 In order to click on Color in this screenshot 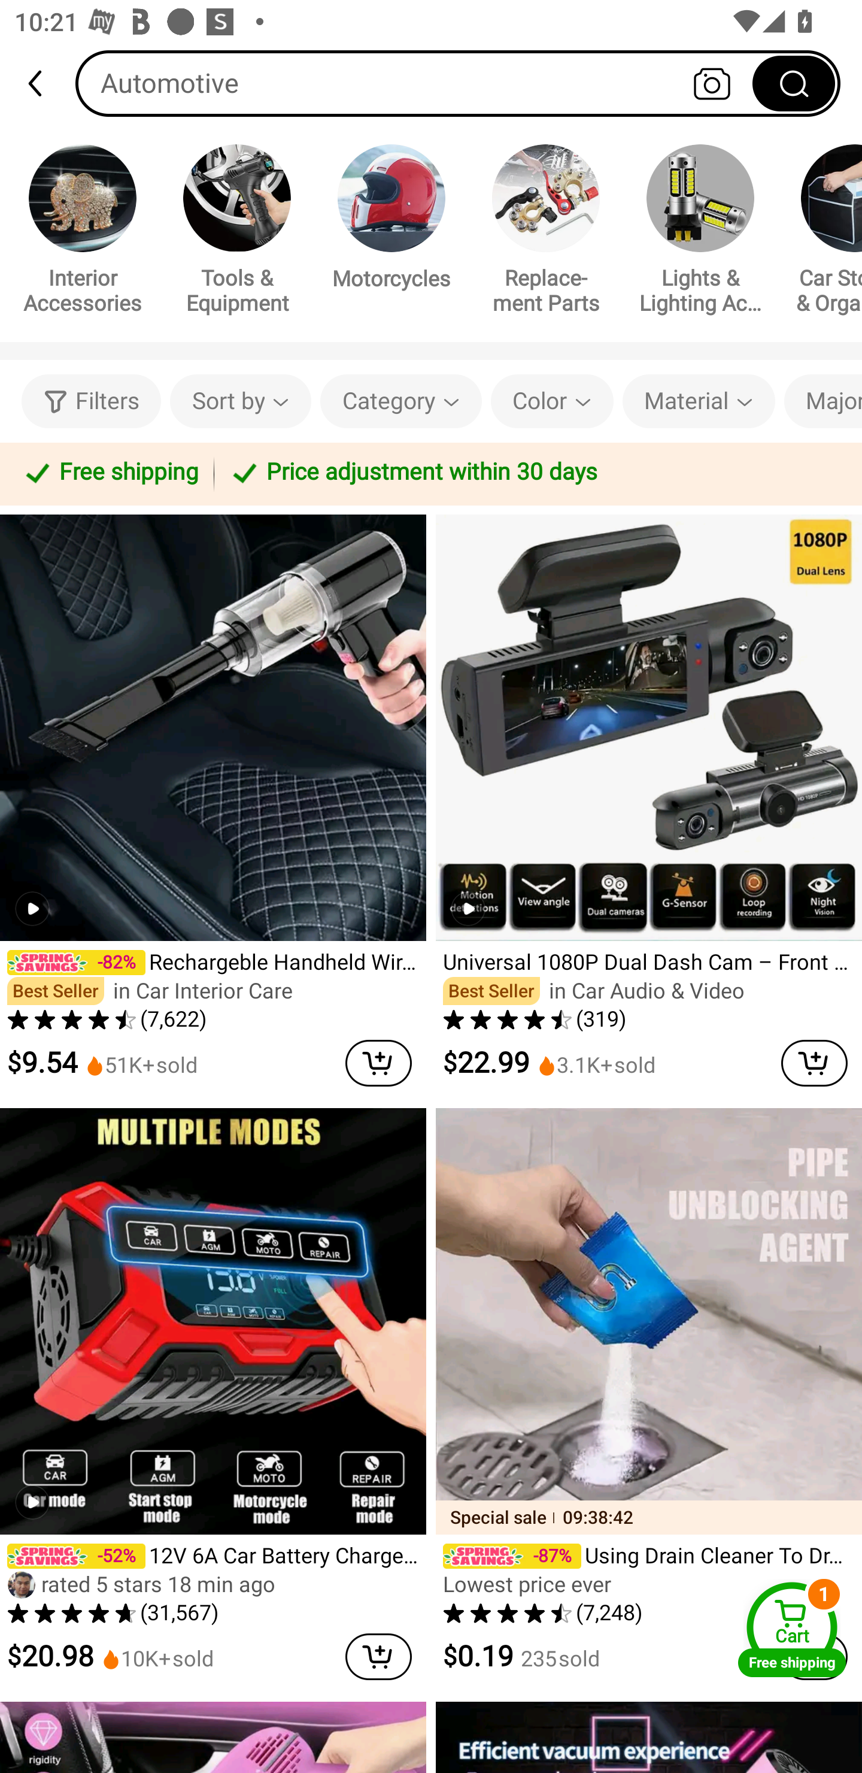, I will do `click(552, 401)`.